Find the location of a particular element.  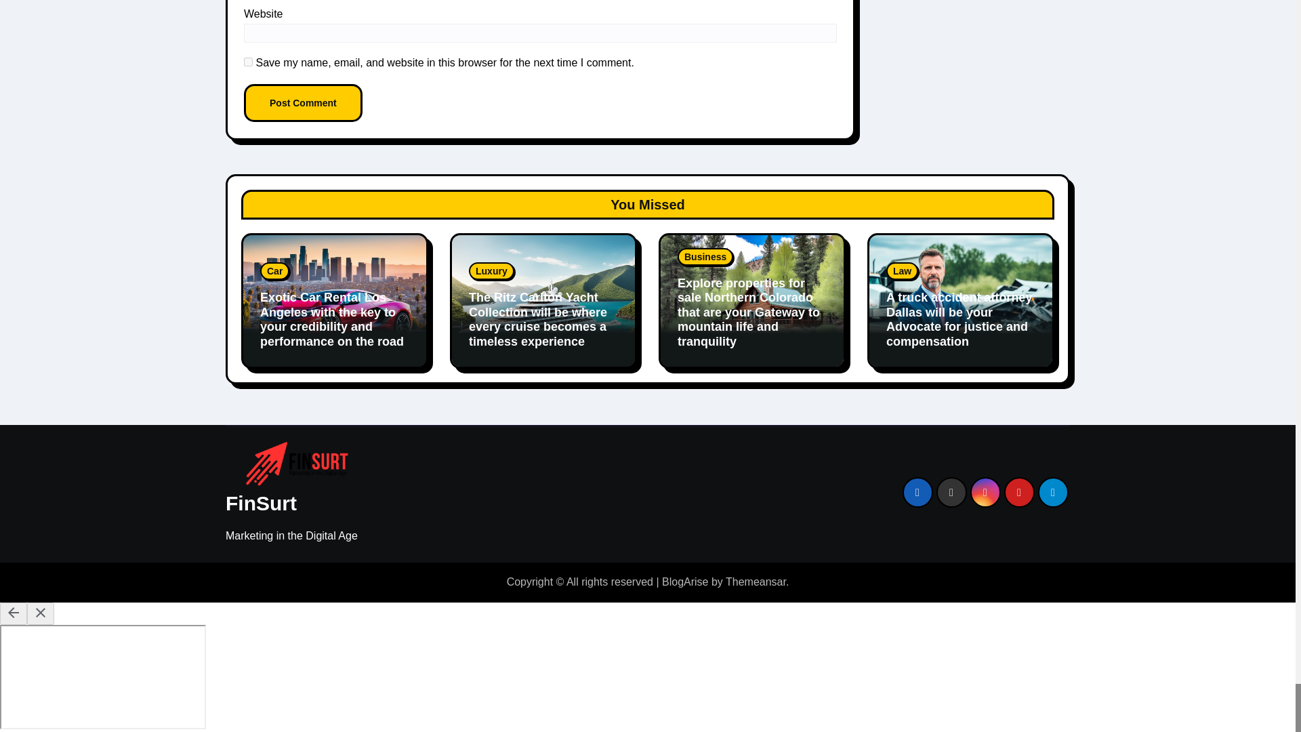

yes is located at coordinates (248, 62).